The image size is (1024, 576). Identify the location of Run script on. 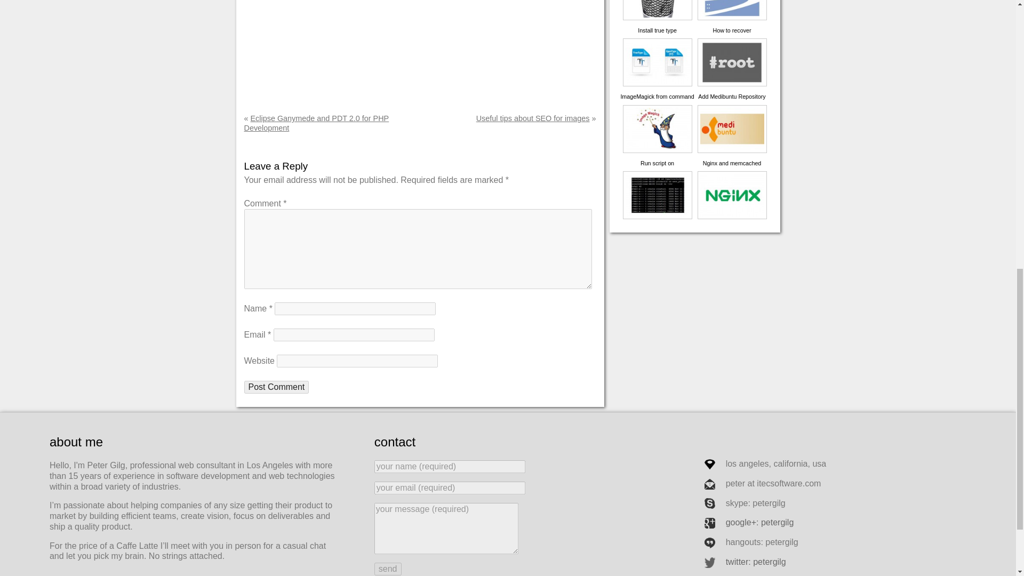
(657, 179).